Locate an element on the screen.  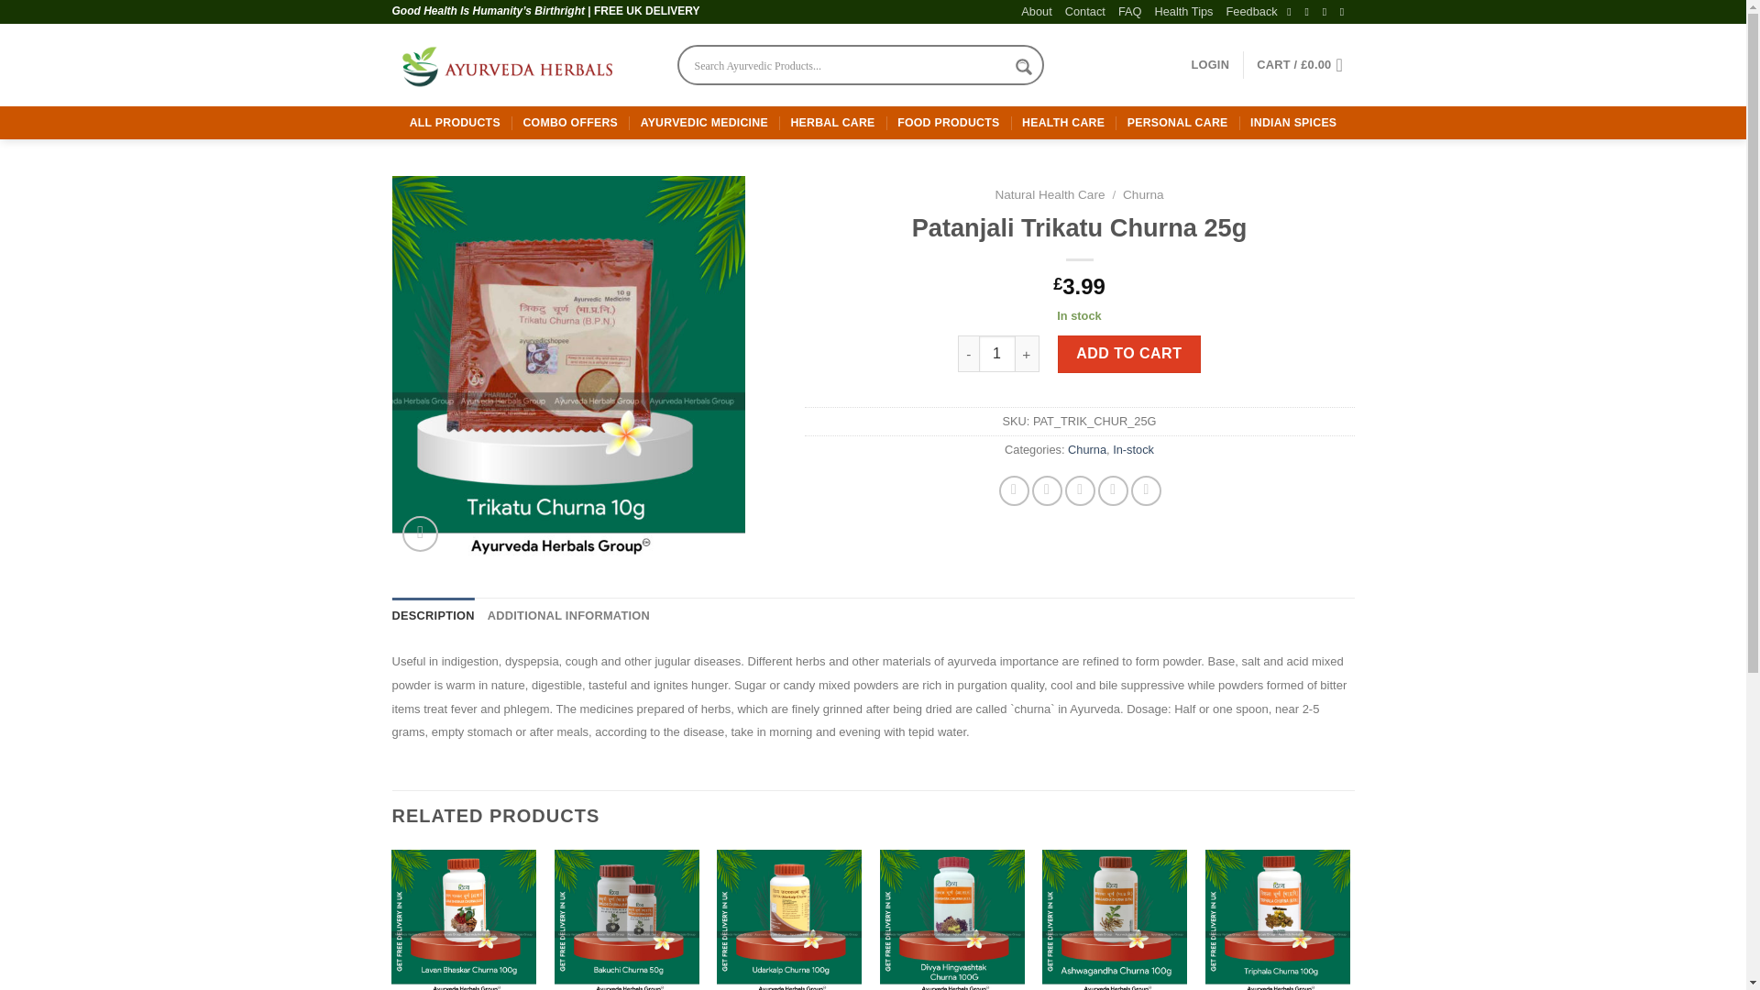
Share on Twitter is located at coordinates (1047, 490).